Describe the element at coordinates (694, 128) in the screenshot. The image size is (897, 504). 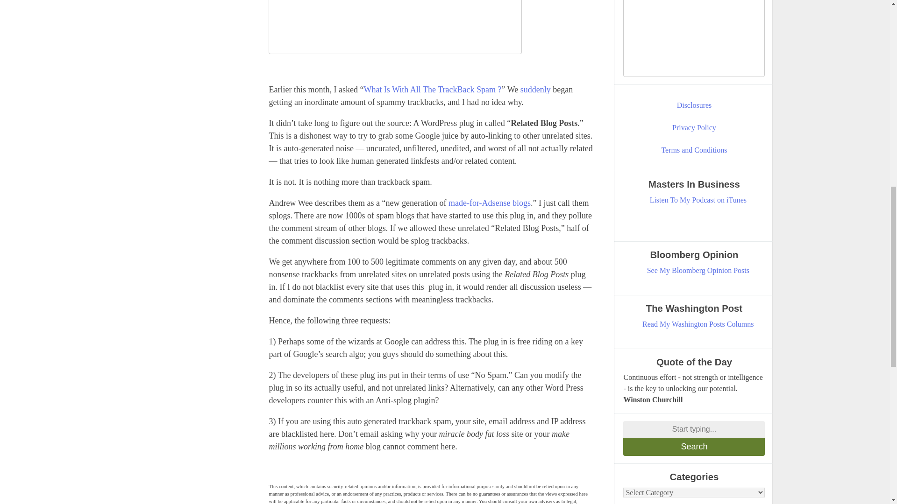
I see `Privacy Policy` at that location.